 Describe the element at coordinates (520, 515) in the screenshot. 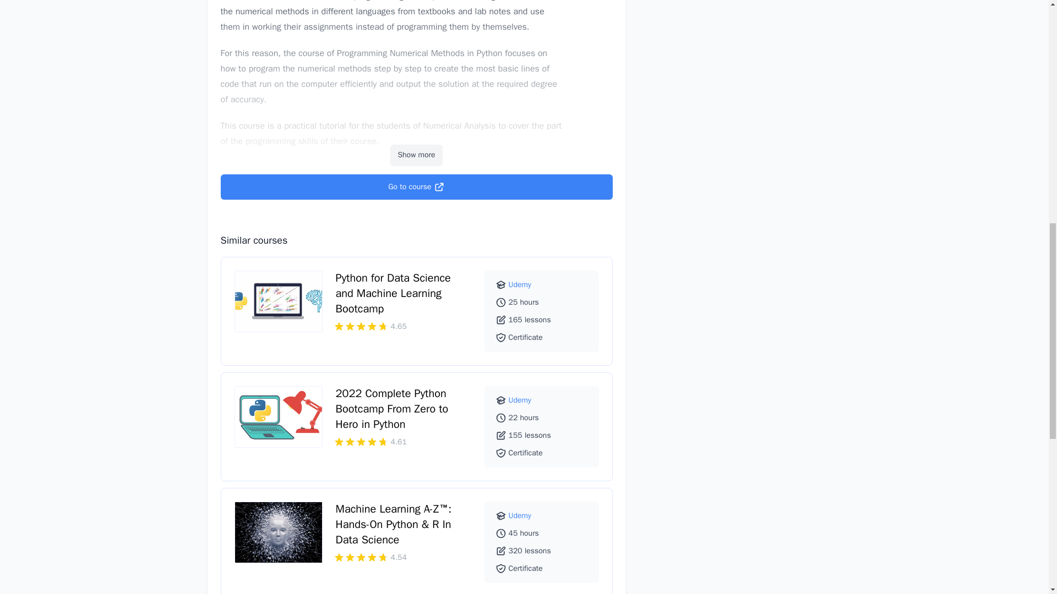

I see `Udemy` at that location.